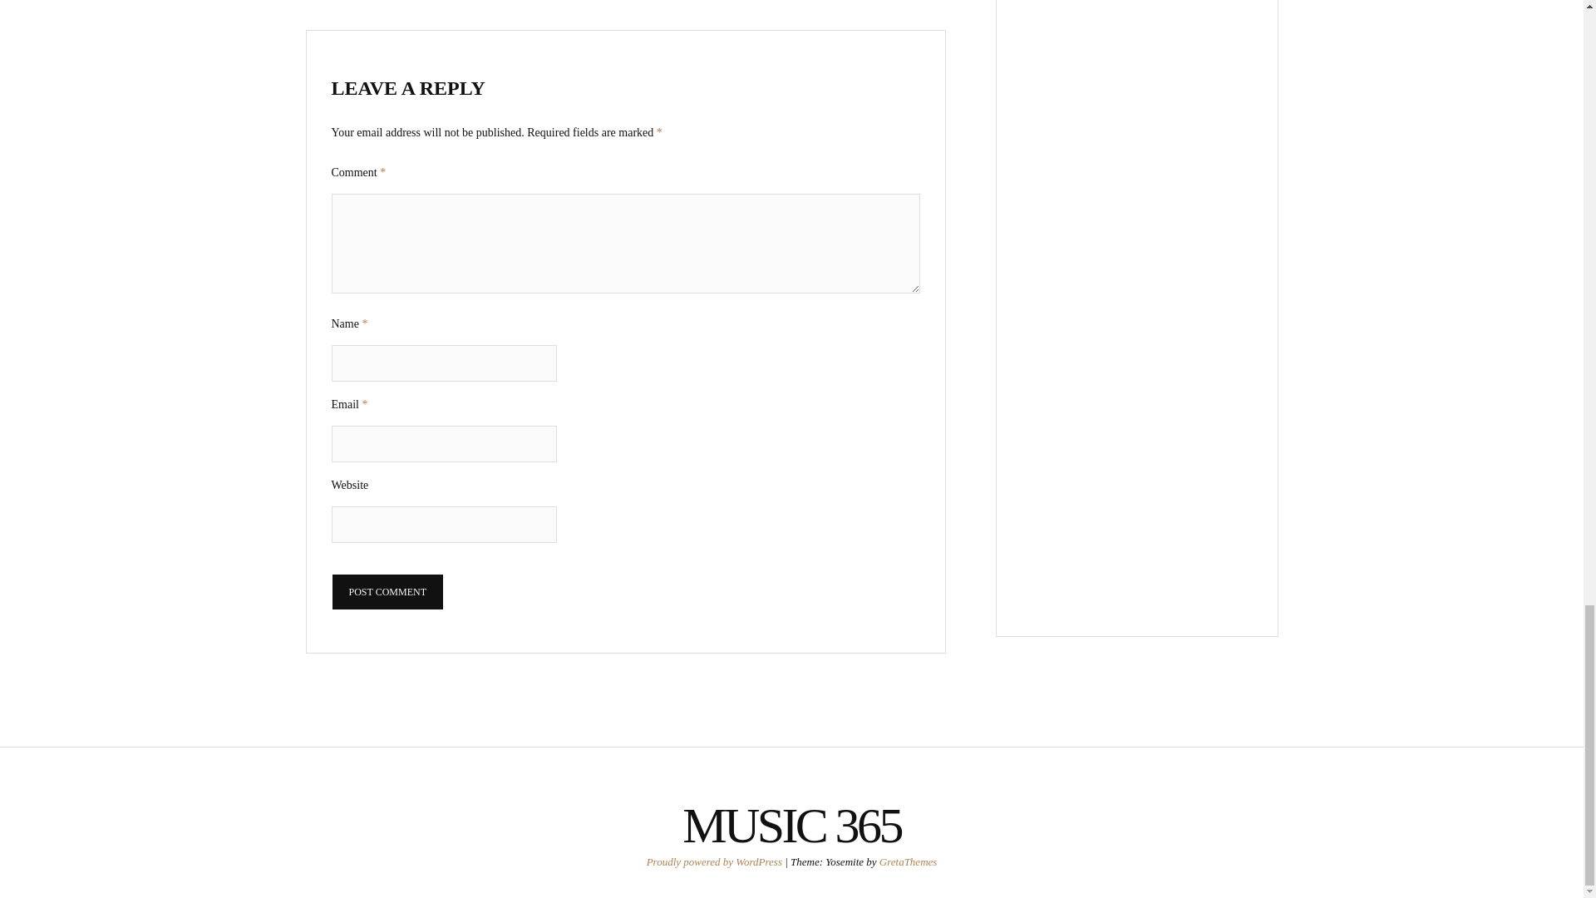 This screenshot has width=1596, height=898. I want to click on MUSIC 365, so click(791, 826).